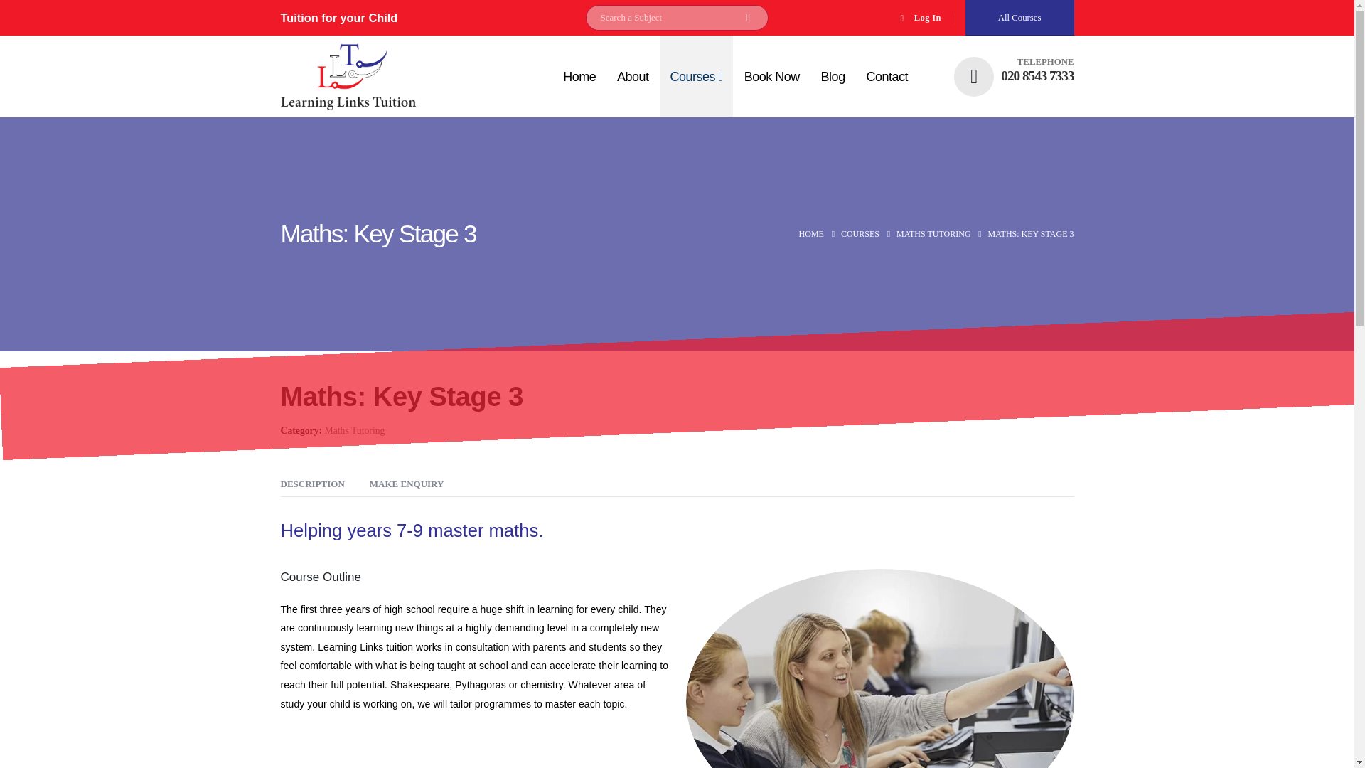 This screenshot has height=768, width=1365. What do you see at coordinates (347, 77) in the screenshot?
I see `Learning Links Tuition - Learning Links Tuition` at bounding box center [347, 77].